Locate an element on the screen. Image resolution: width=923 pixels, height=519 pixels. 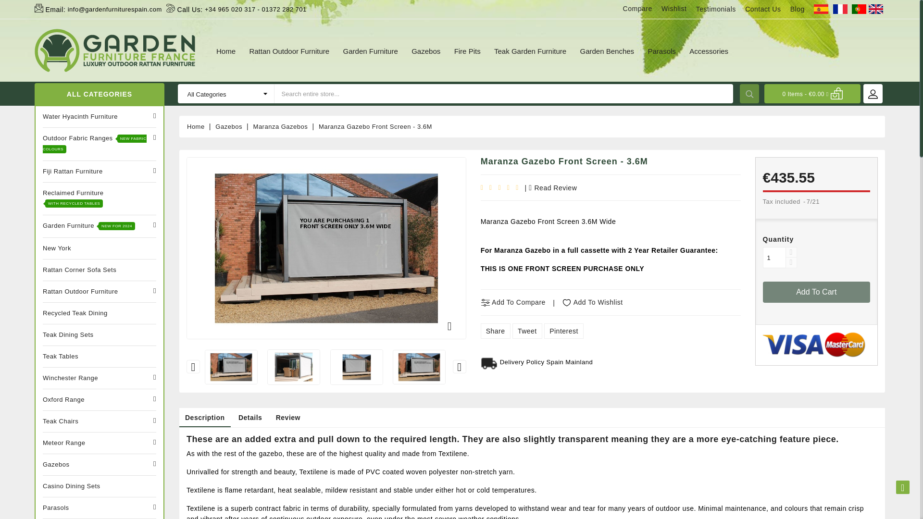
Share is located at coordinates (495, 331).